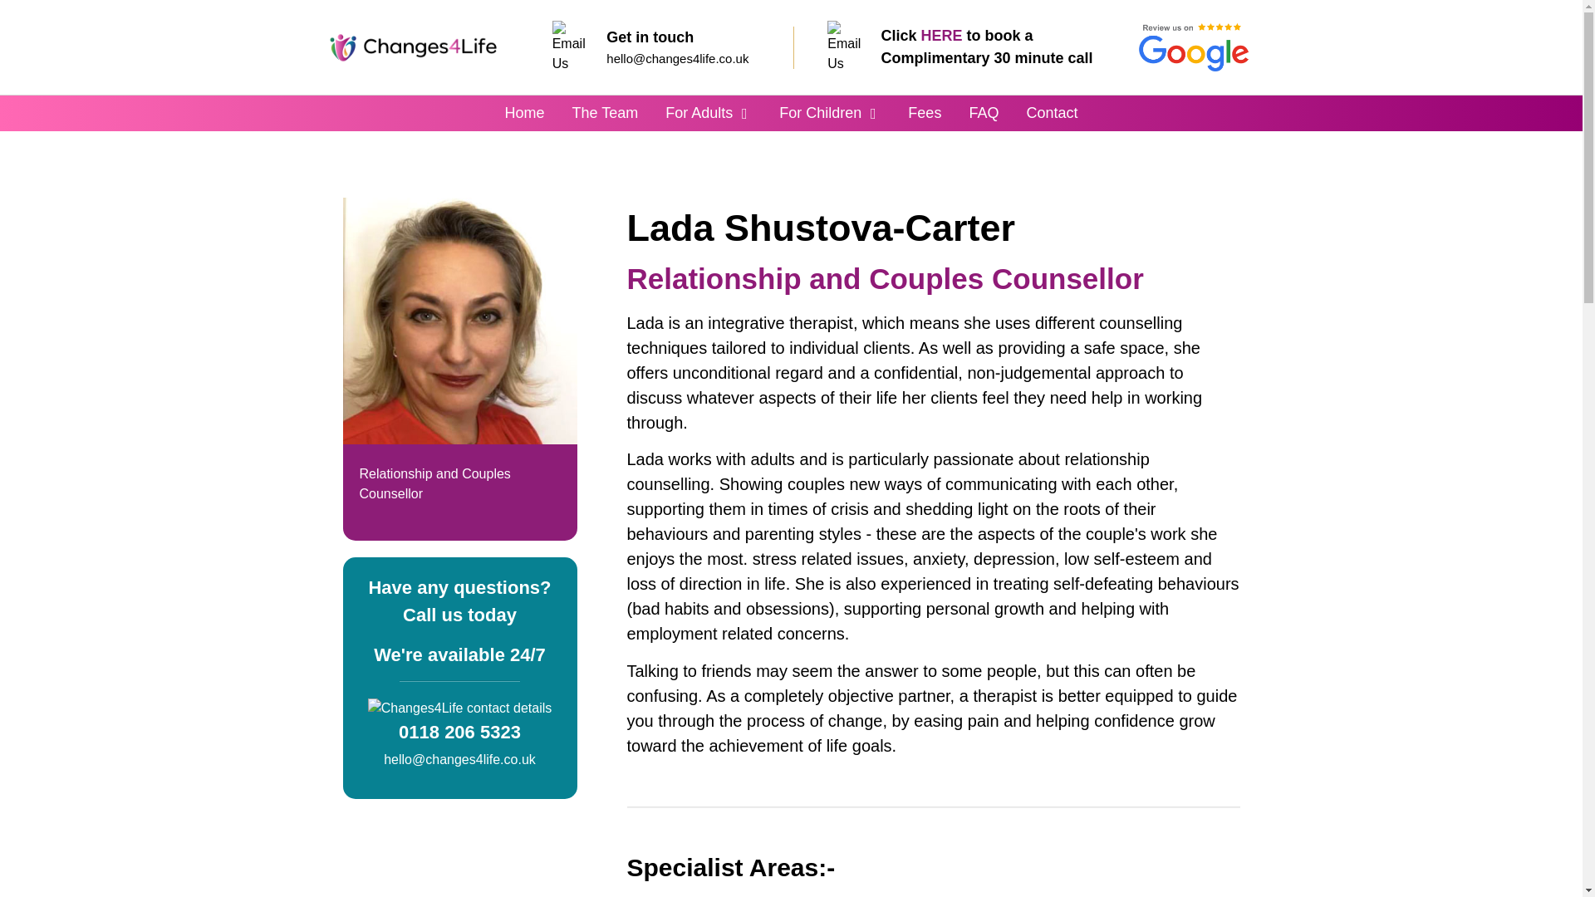 This screenshot has width=1595, height=897. I want to click on For Children, so click(820, 113).